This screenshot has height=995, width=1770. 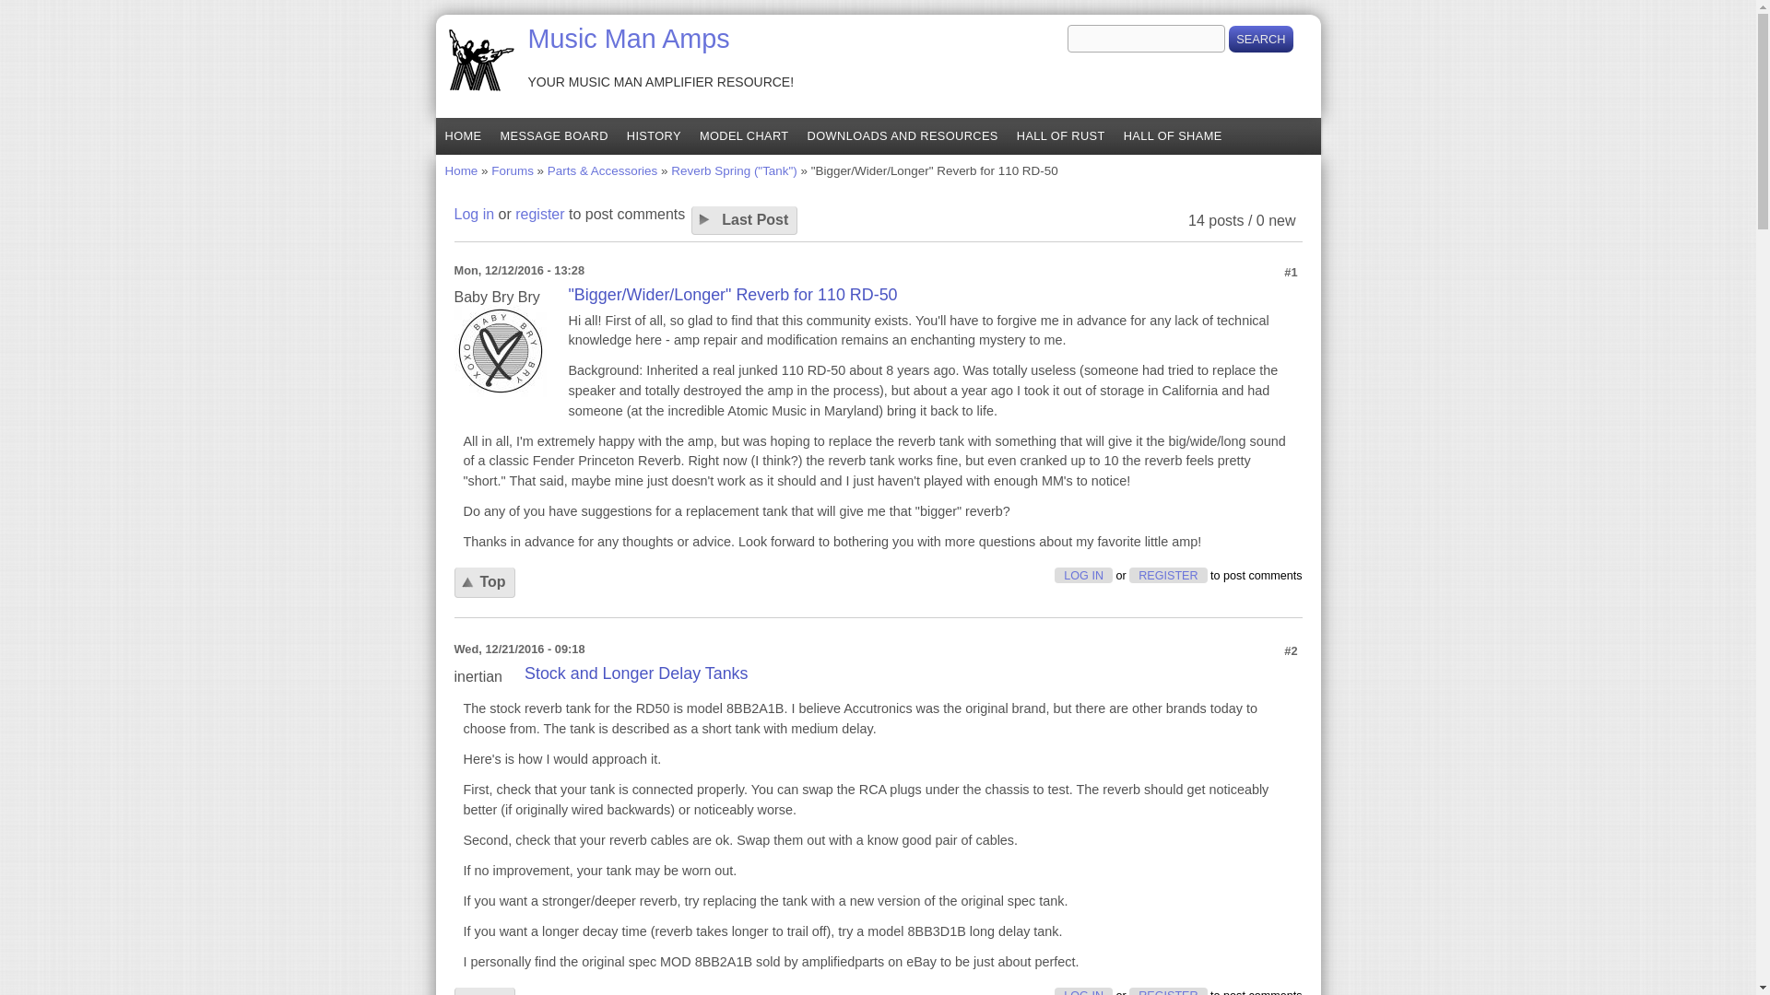 I want to click on DOWNLOADS AND RESOURCES, so click(x=902, y=136).